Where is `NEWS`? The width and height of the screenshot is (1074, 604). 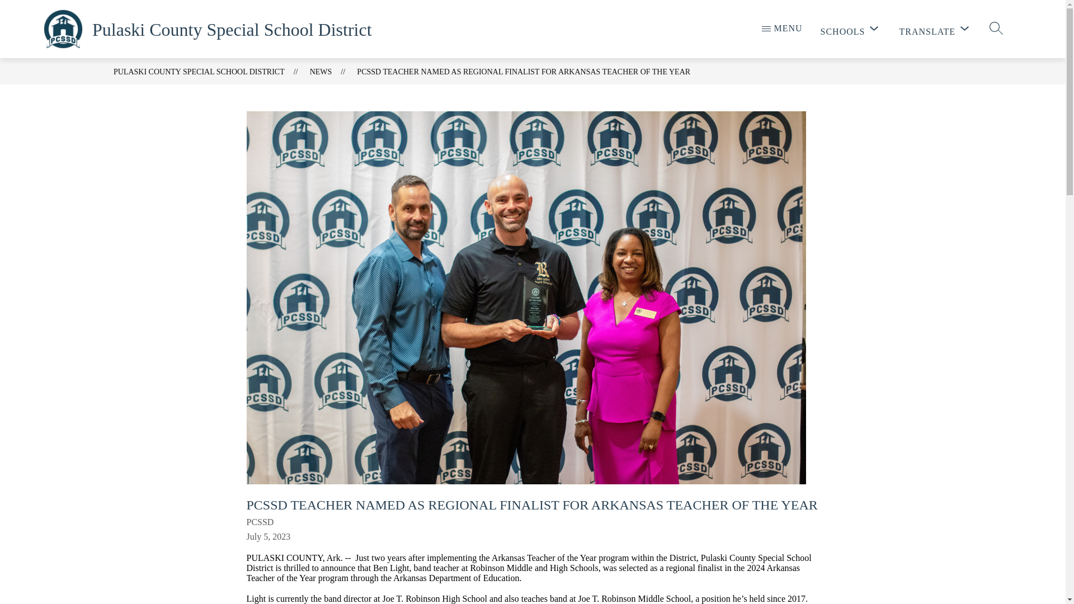 NEWS is located at coordinates (321, 72).